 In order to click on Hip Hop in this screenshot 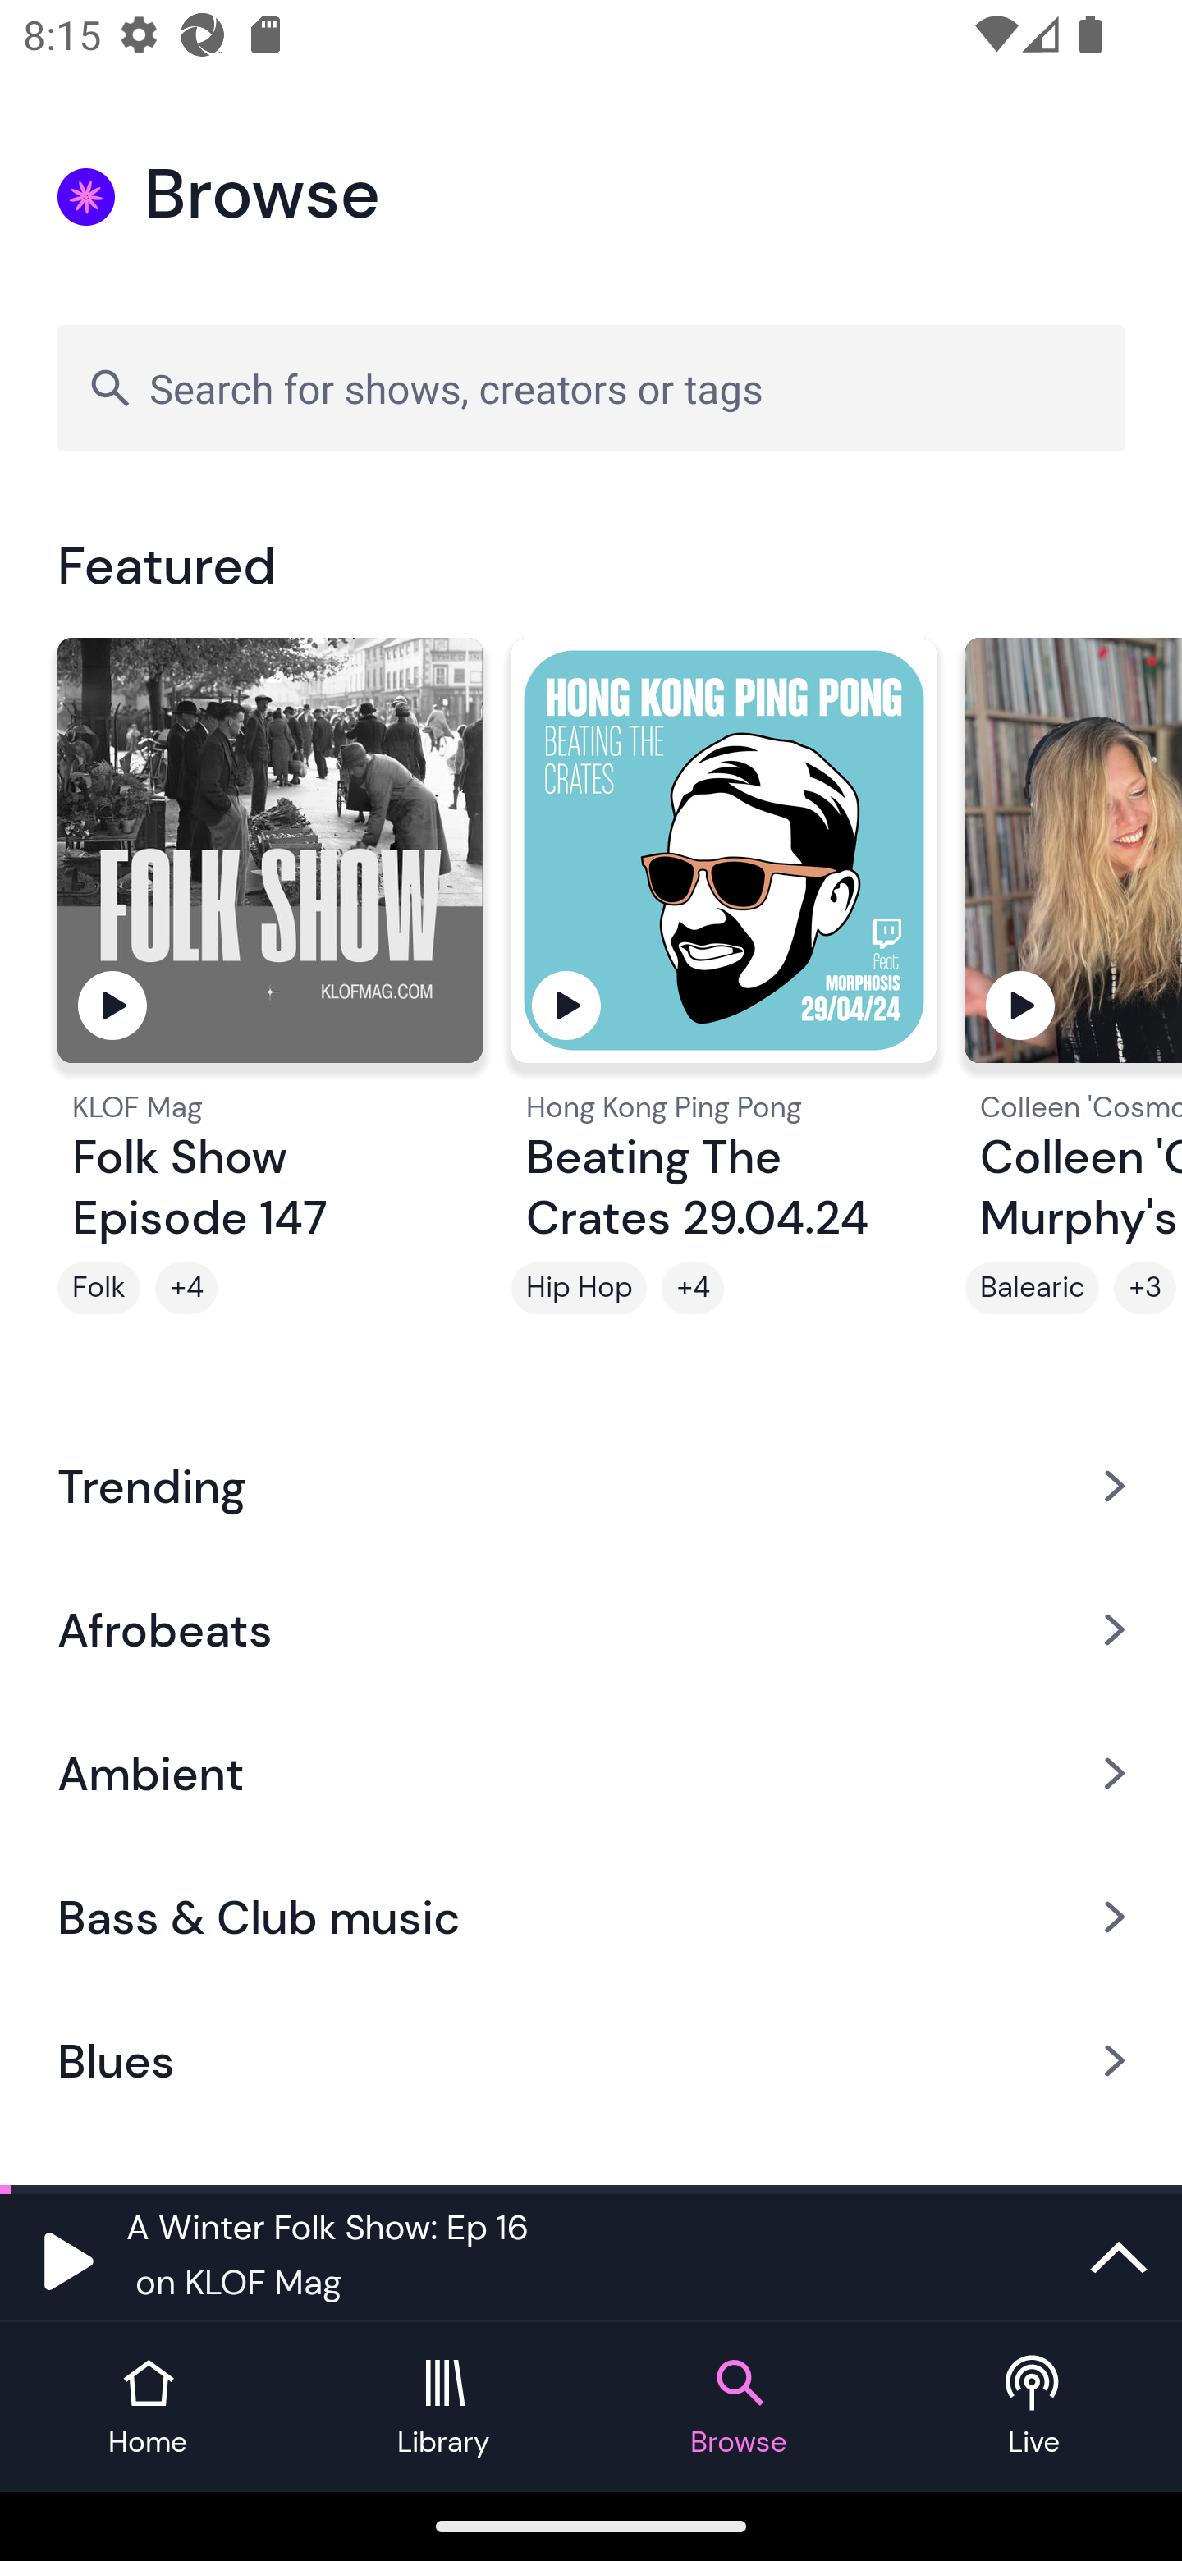, I will do `click(579, 1288)`.